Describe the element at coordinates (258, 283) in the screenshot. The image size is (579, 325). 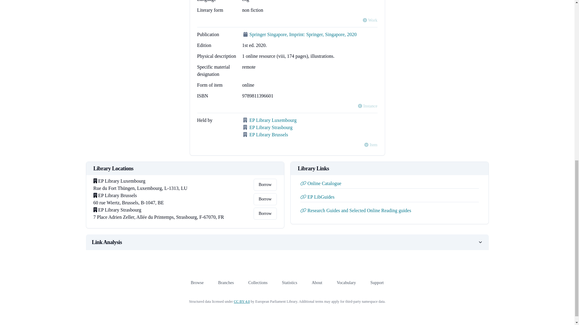
I see `Collections` at that location.